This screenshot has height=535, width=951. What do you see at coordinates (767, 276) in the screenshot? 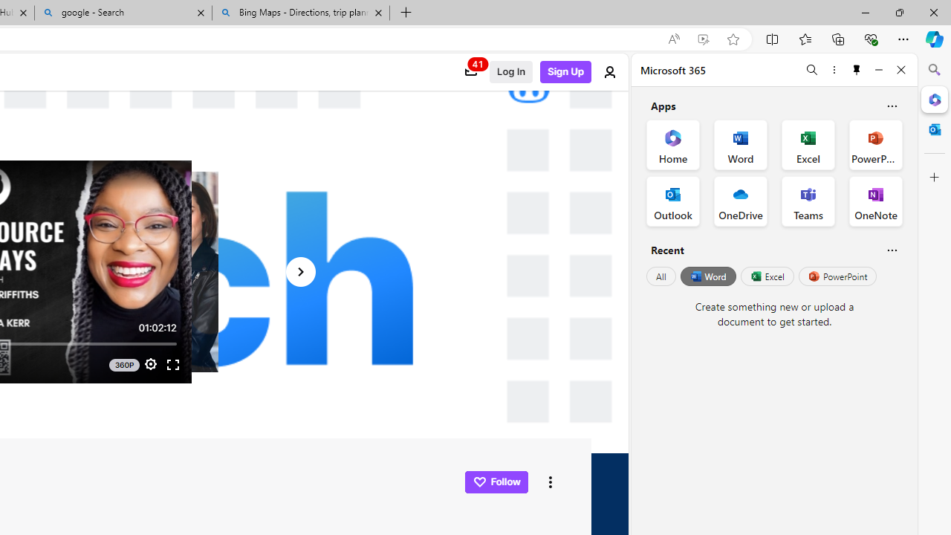
I see `Excel` at bounding box center [767, 276].